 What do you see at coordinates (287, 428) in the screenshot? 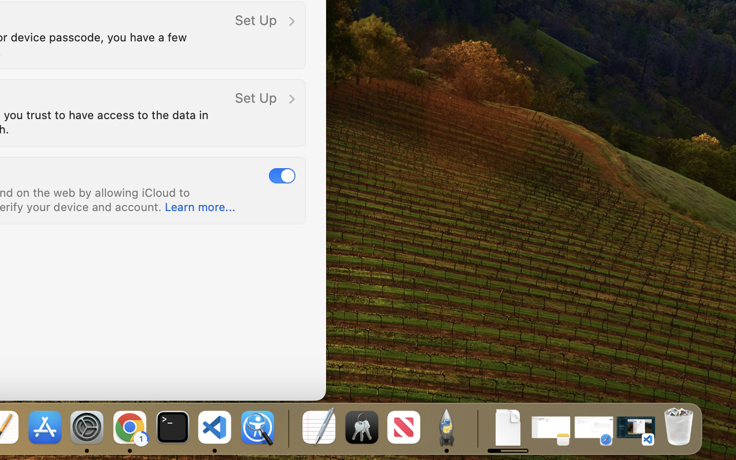
I see `0.4285714328289032` at bounding box center [287, 428].